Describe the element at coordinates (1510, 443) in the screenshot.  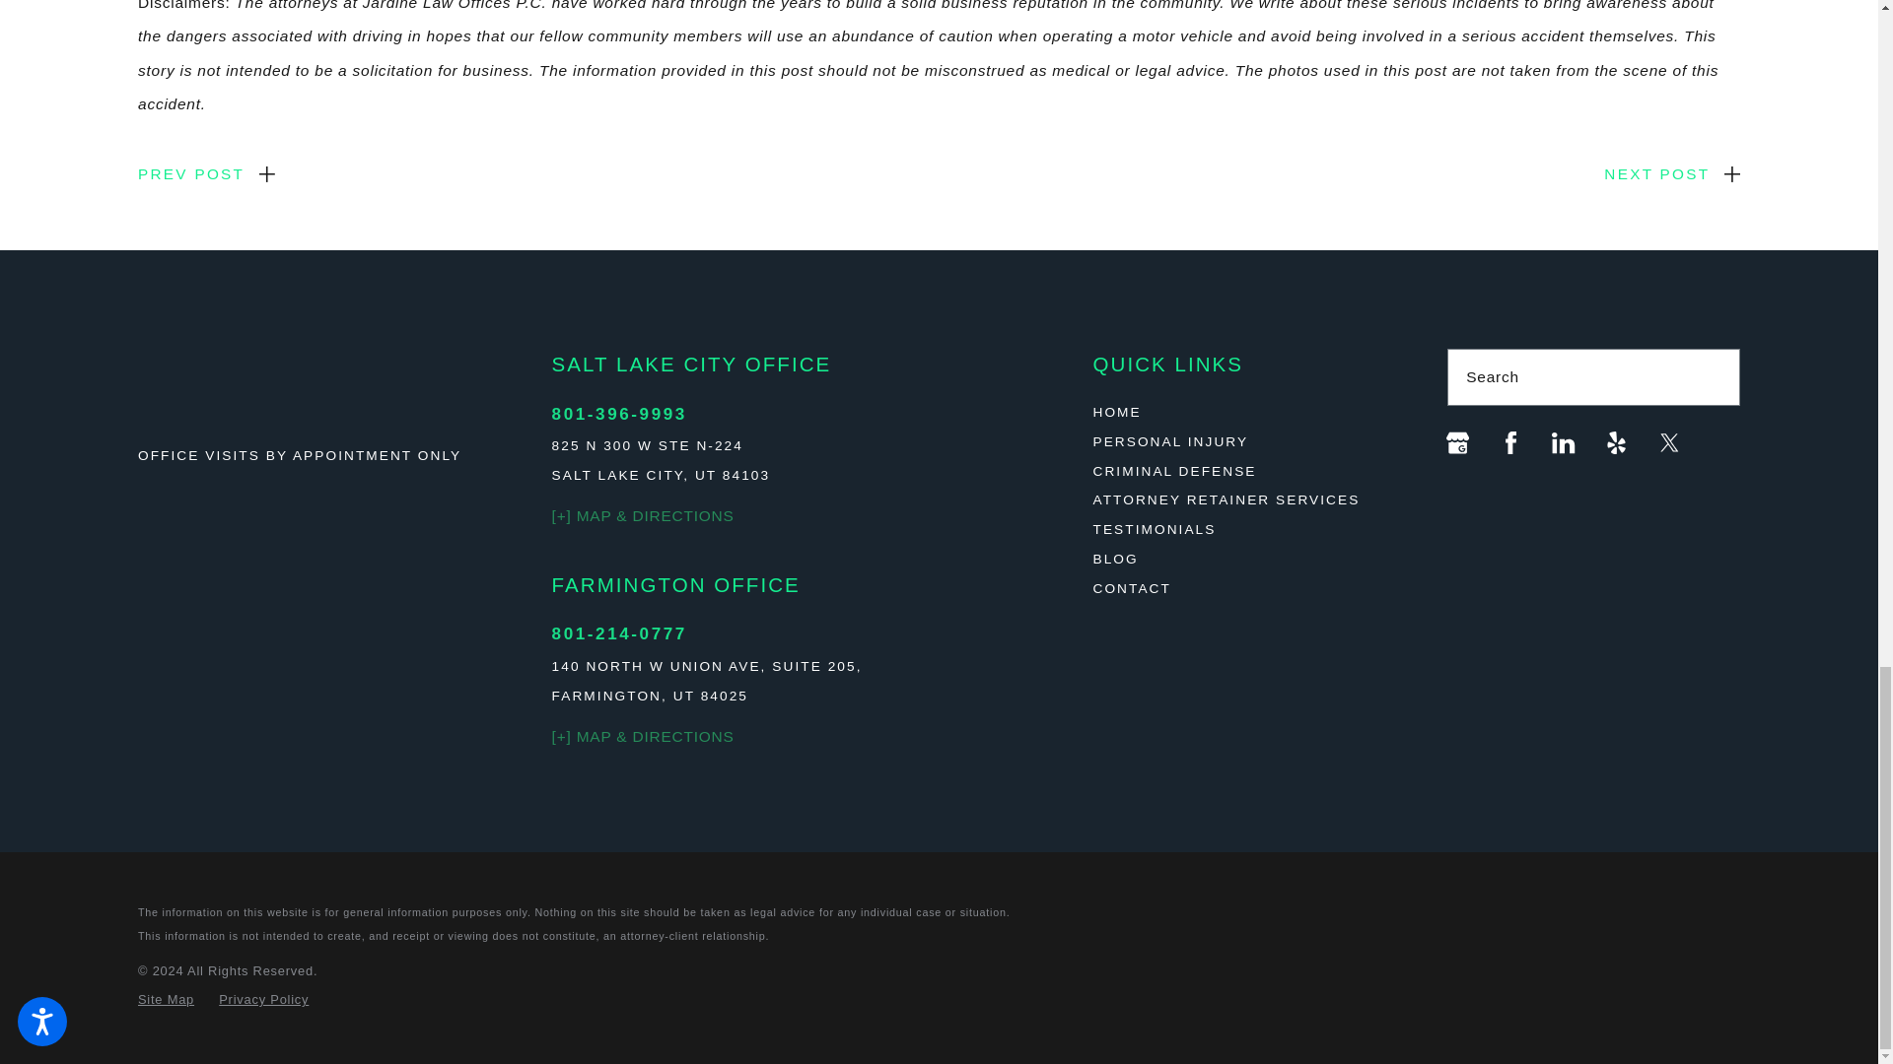
I see `Facebook` at that location.